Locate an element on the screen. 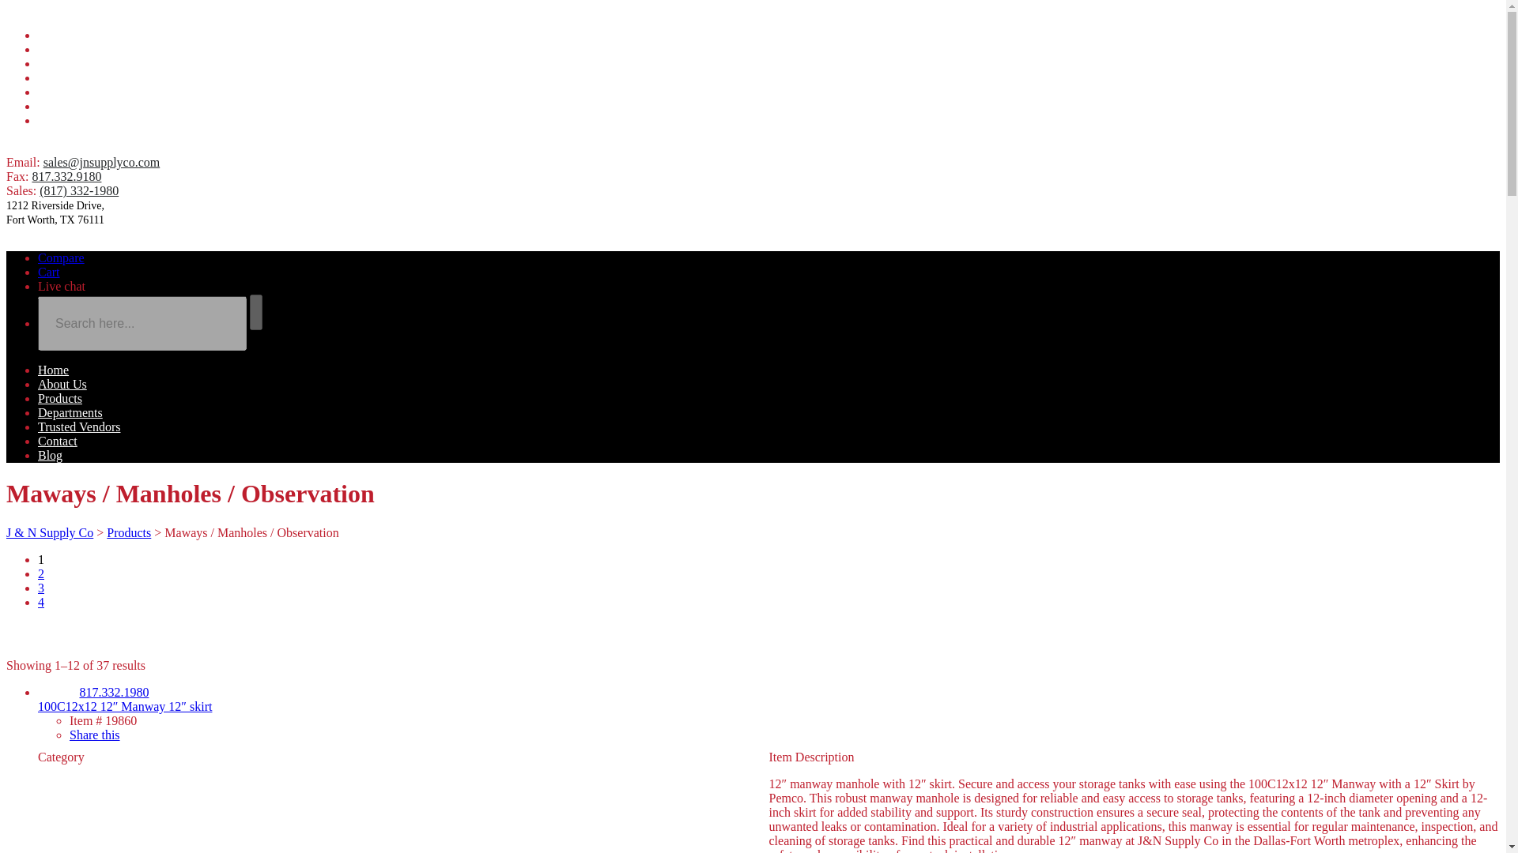 This screenshot has width=1518, height=853. Contact is located at coordinates (57, 441).